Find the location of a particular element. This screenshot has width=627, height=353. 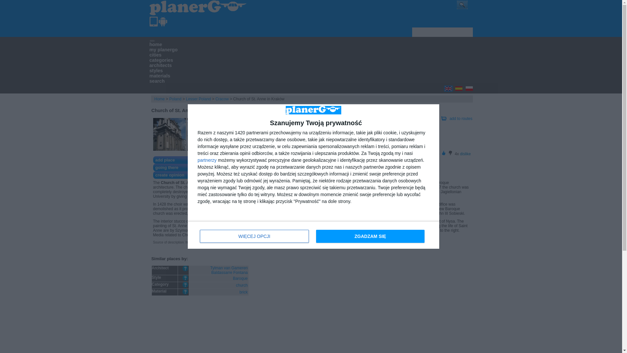

like is located at coordinates (436, 154).